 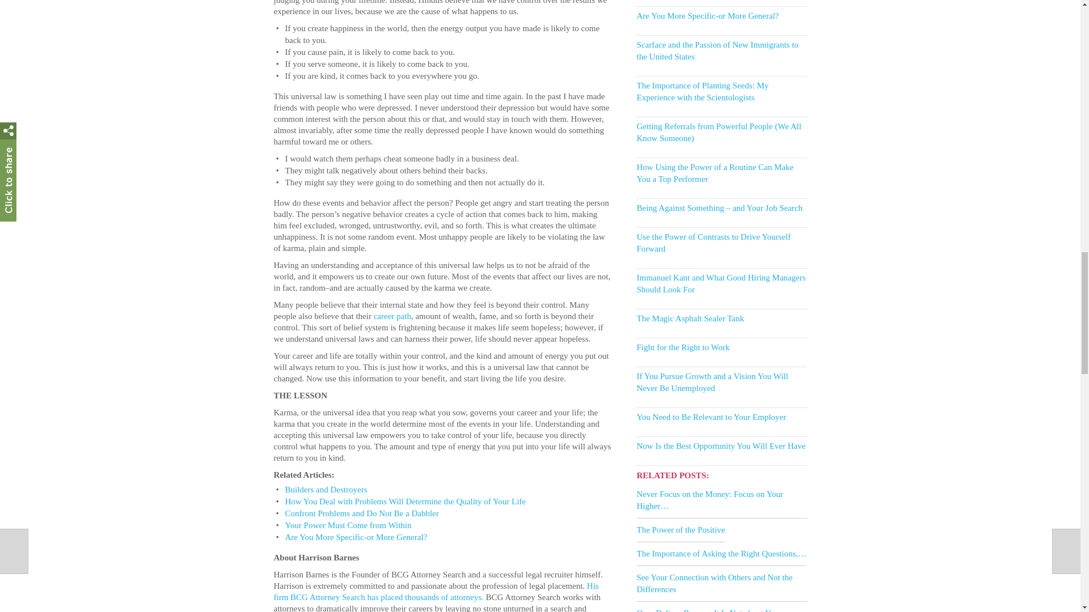 I want to click on Your Power Must Come from Within, so click(x=348, y=525).